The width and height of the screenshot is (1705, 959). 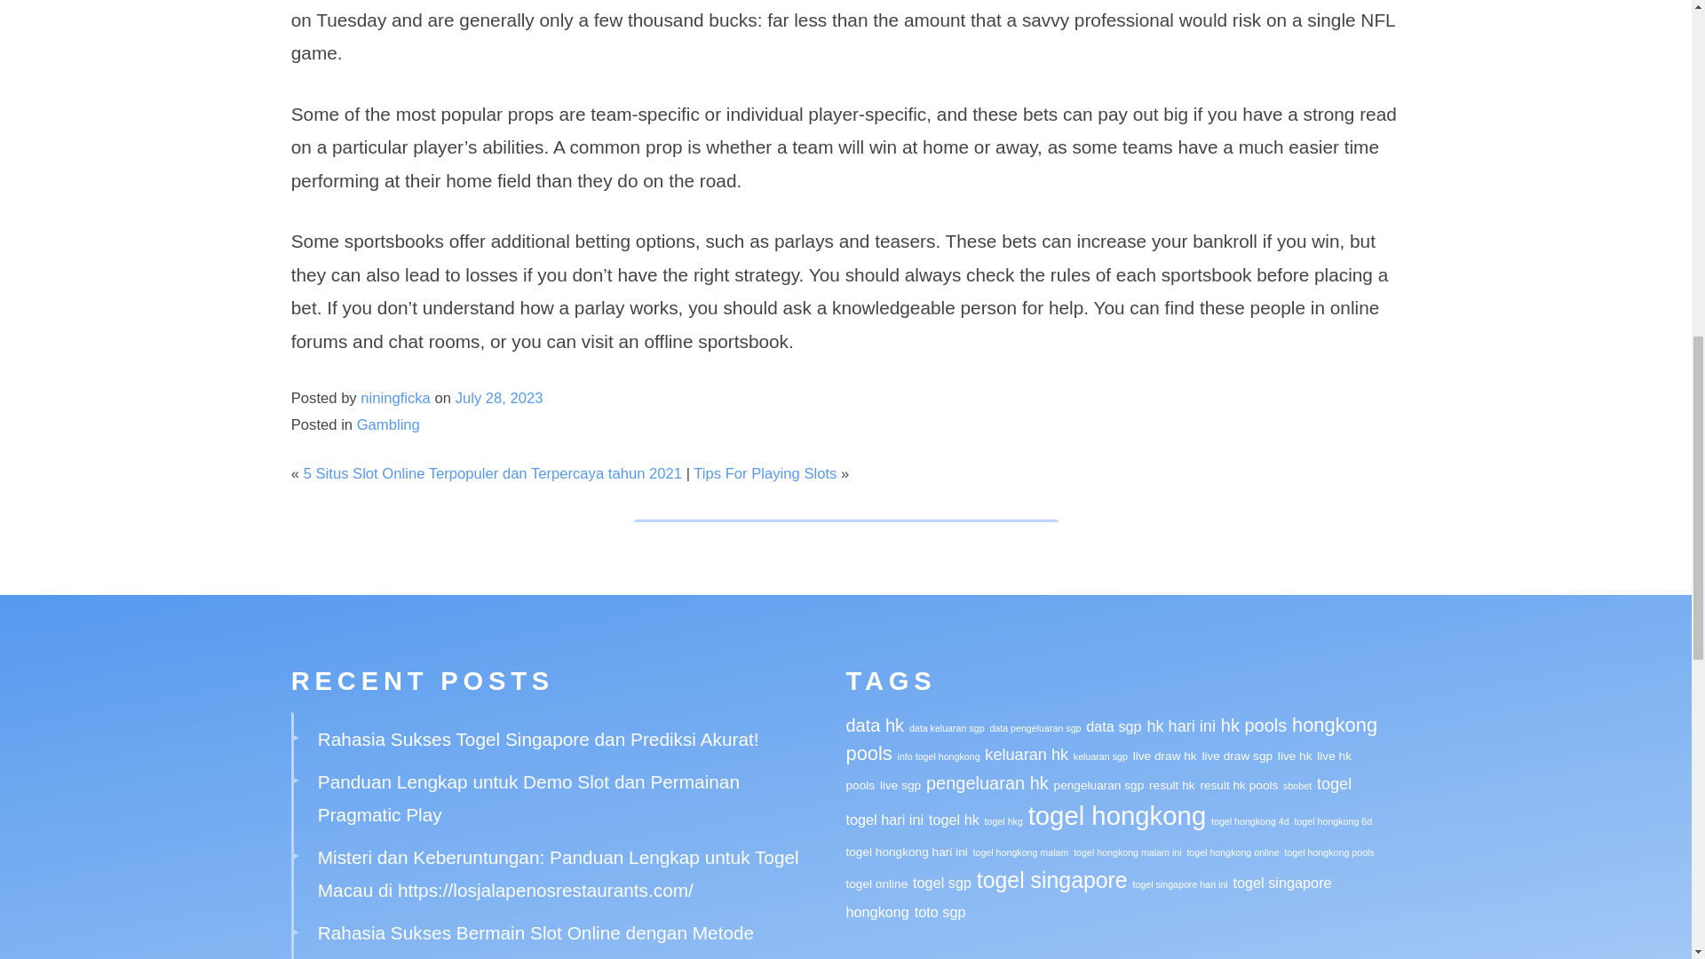 I want to click on result hk pools, so click(x=1238, y=785).